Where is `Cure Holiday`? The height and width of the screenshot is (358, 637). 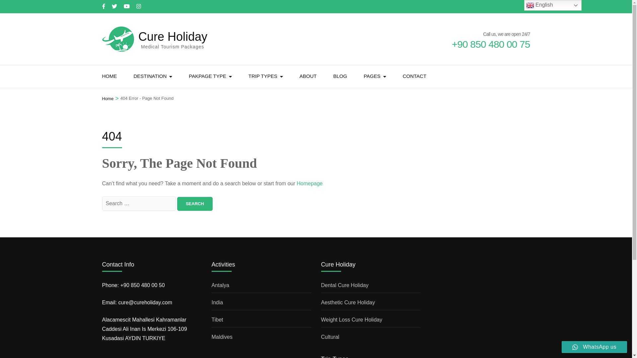
Cure Holiday is located at coordinates (173, 36).